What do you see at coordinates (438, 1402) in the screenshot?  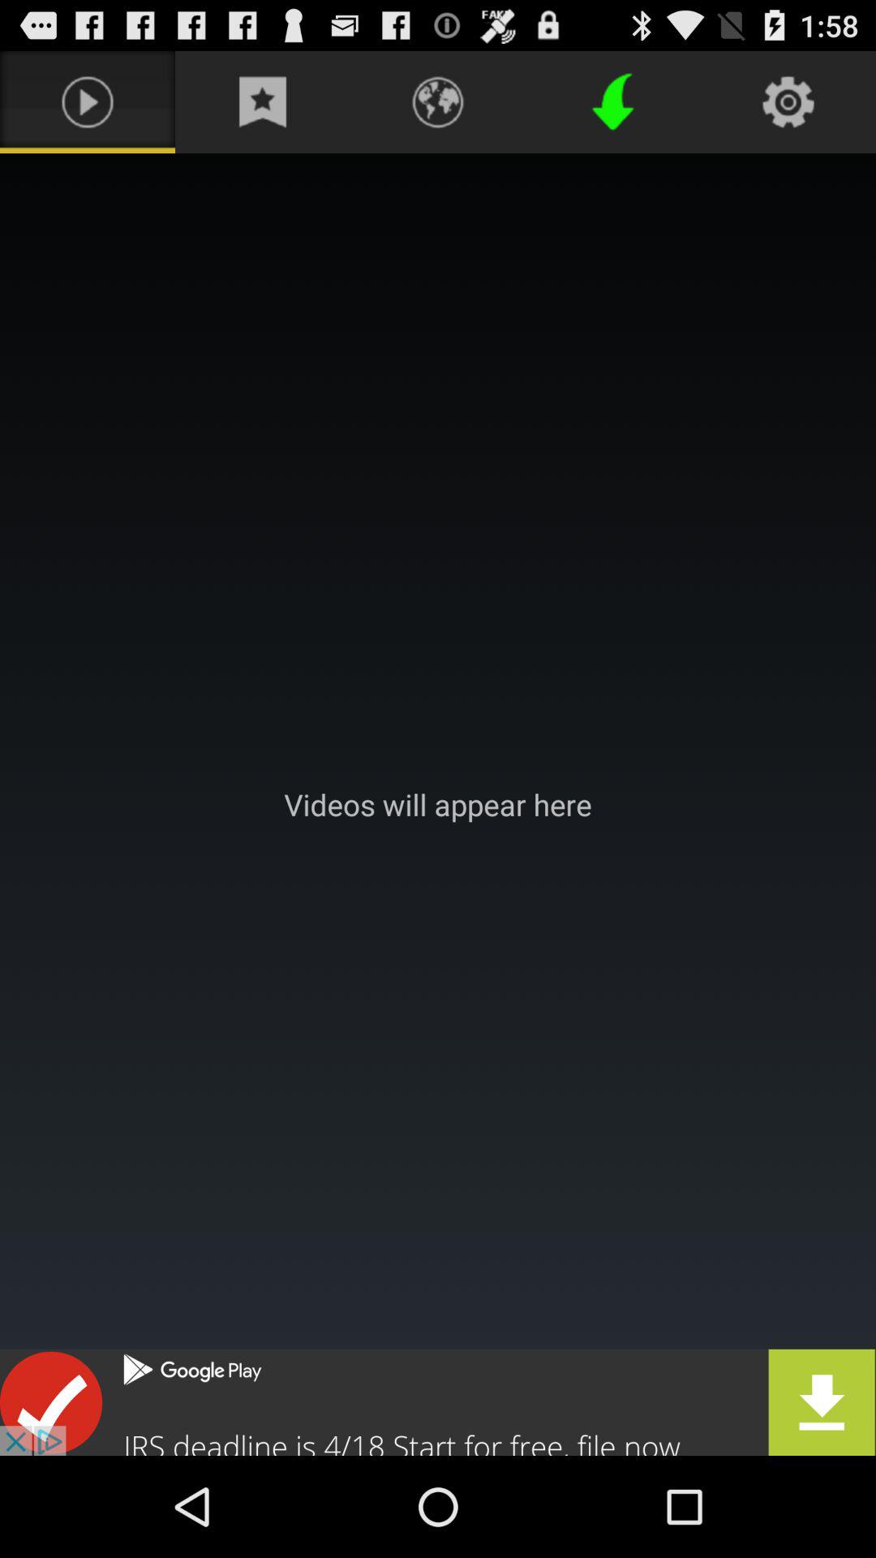 I see `advertisement page` at bounding box center [438, 1402].